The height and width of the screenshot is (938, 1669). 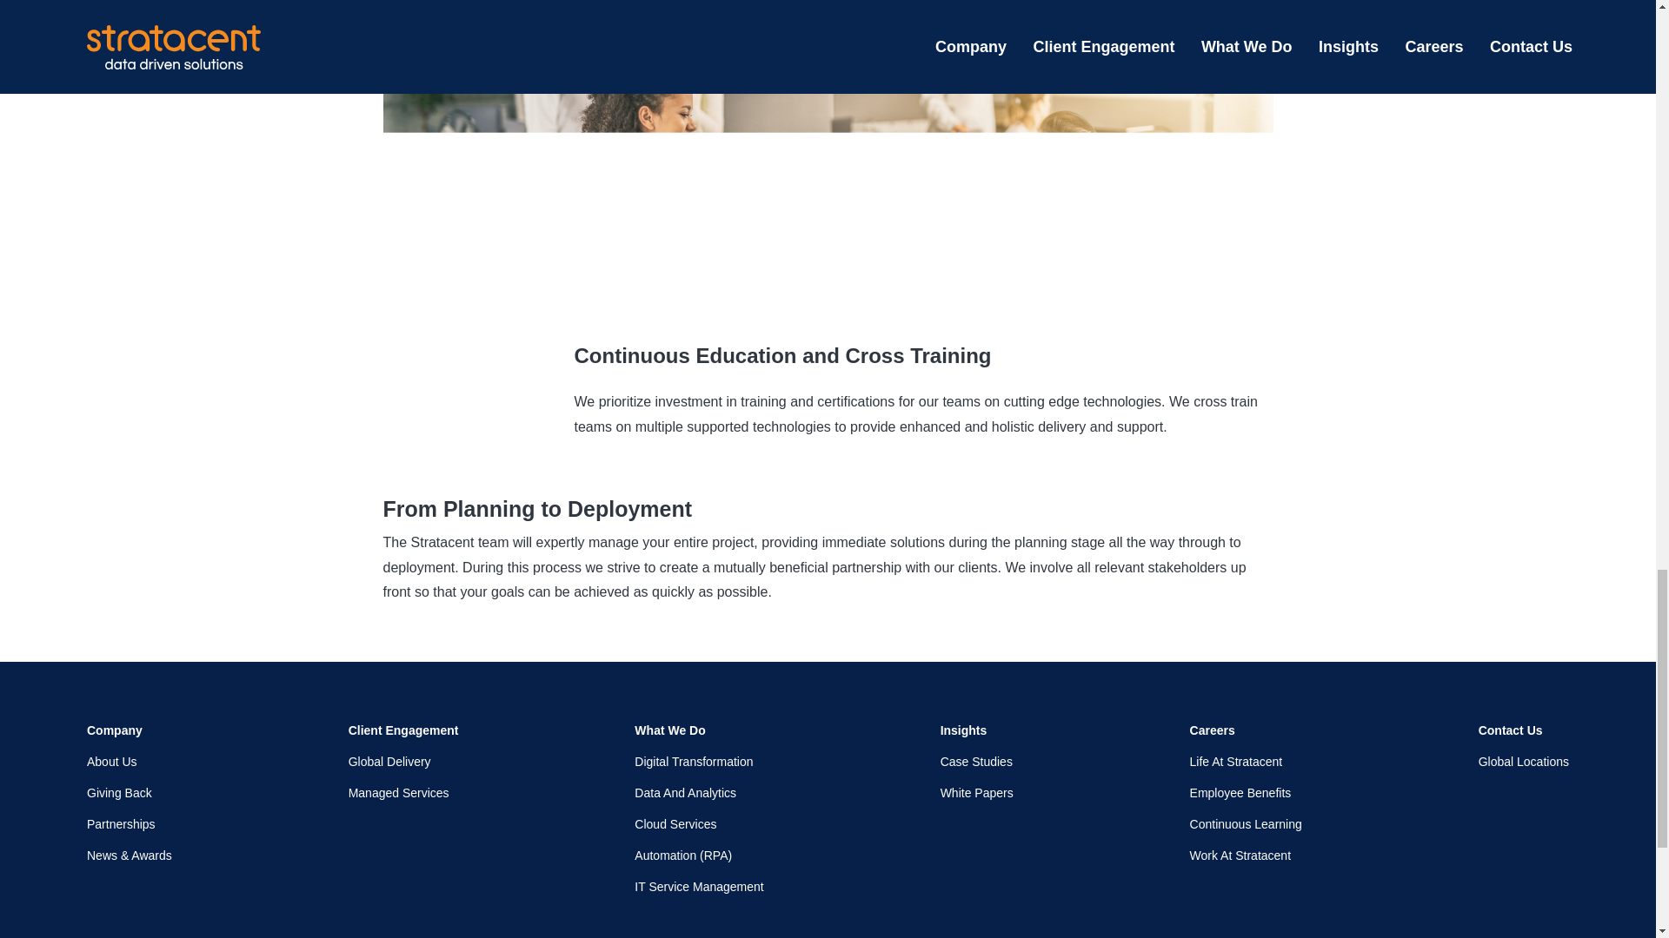 What do you see at coordinates (977, 730) in the screenshot?
I see `Insights` at bounding box center [977, 730].